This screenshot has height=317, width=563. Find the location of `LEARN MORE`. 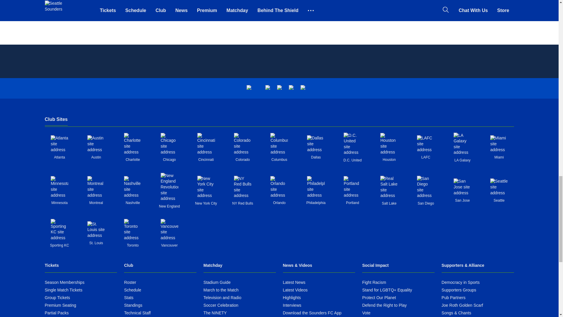

LEARN MORE is located at coordinates (415, 5).